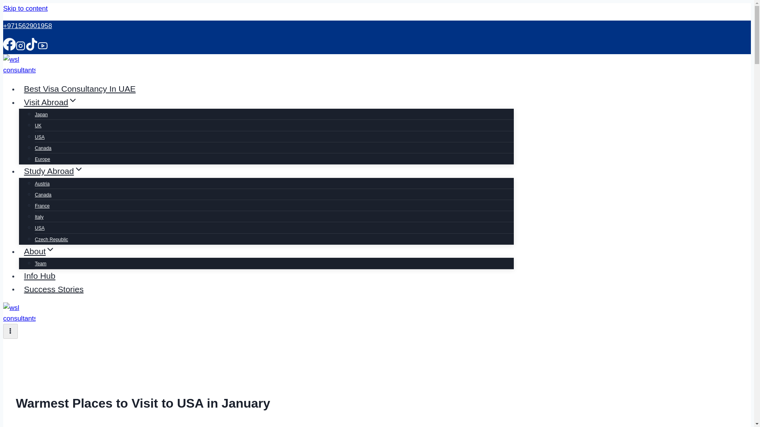  Describe the element at coordinates (51, 102) in the screenshot. I see `Visit AbroadExpand` at that location.